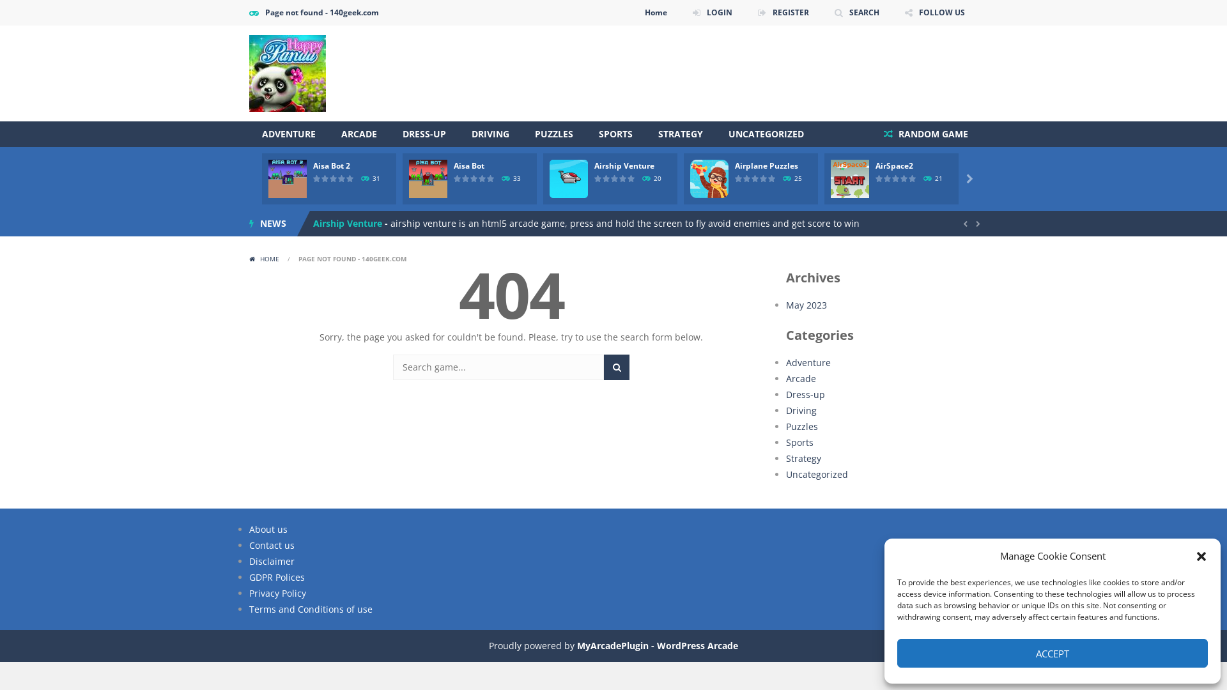  What do you see at coordinates (331, 224) in the screenshot?
I see `Aisa Bot` at bounding box center [331, 224].